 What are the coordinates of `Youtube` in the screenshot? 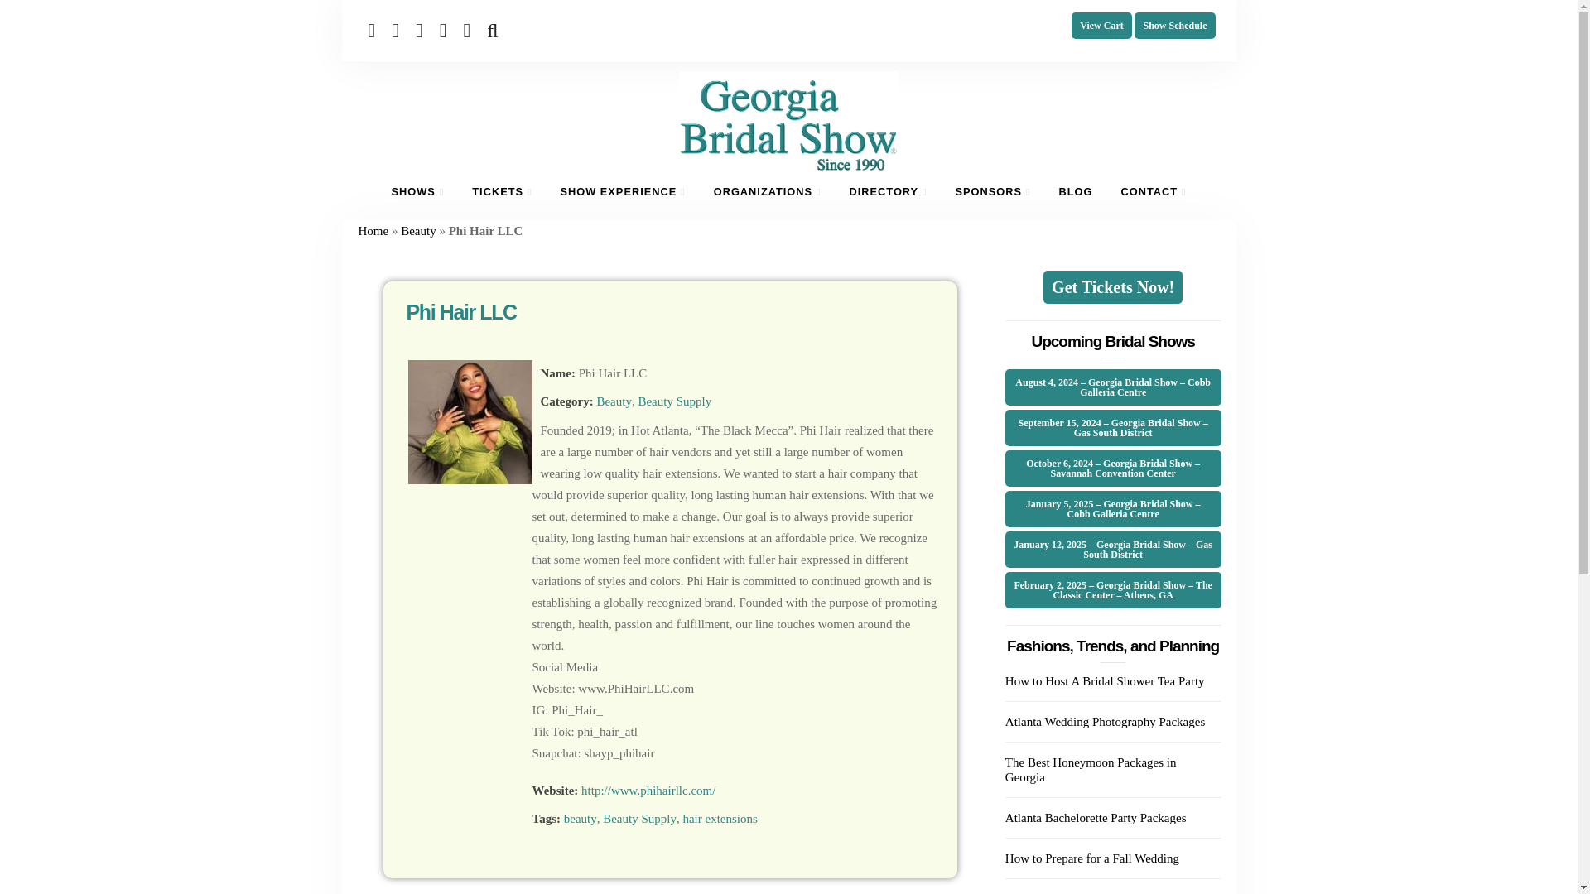 It's located at (422, 30).